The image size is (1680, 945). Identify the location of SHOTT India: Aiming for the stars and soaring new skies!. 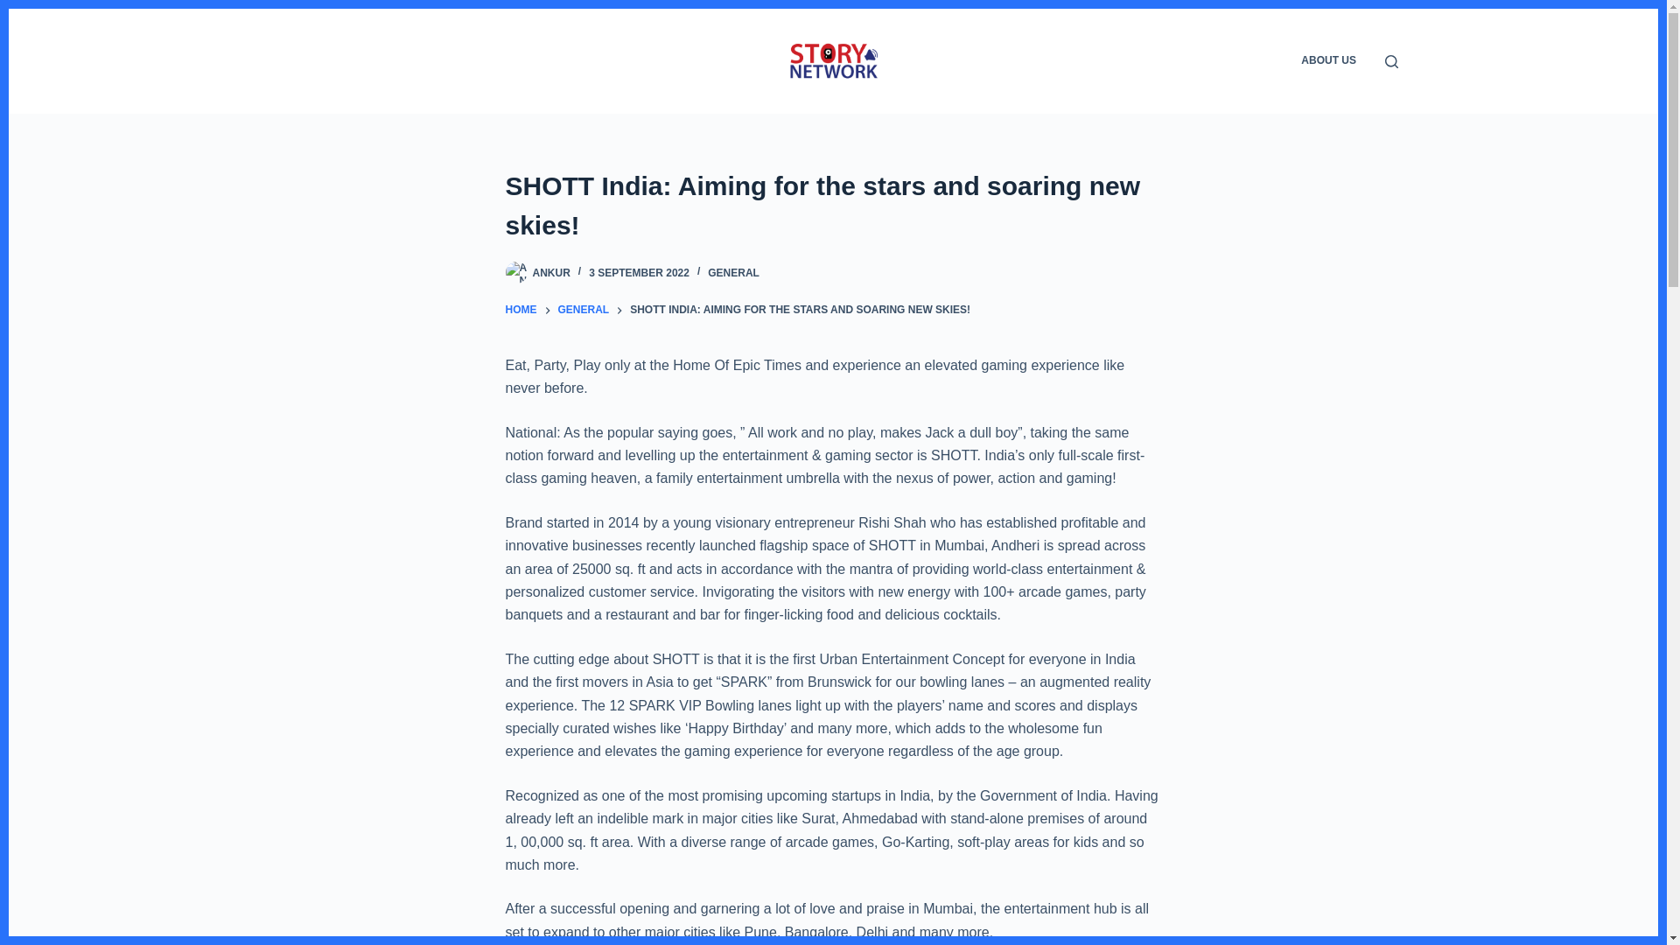
(833, 205).